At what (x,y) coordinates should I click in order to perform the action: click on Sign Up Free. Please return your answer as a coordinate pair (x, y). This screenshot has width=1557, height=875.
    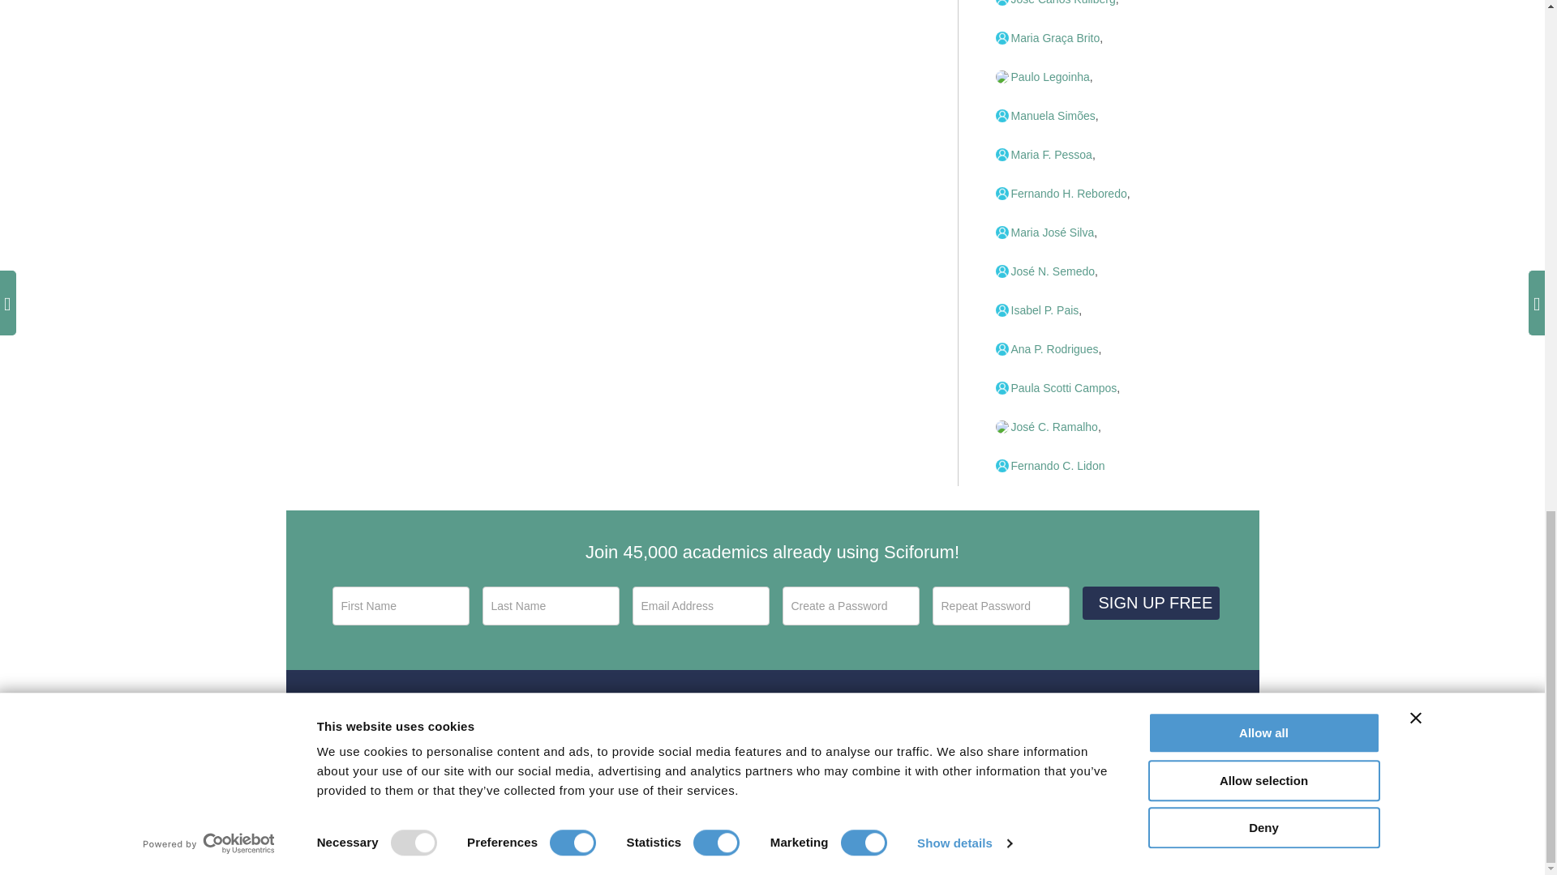
    Looking at the image, I should click on (1150, 603).